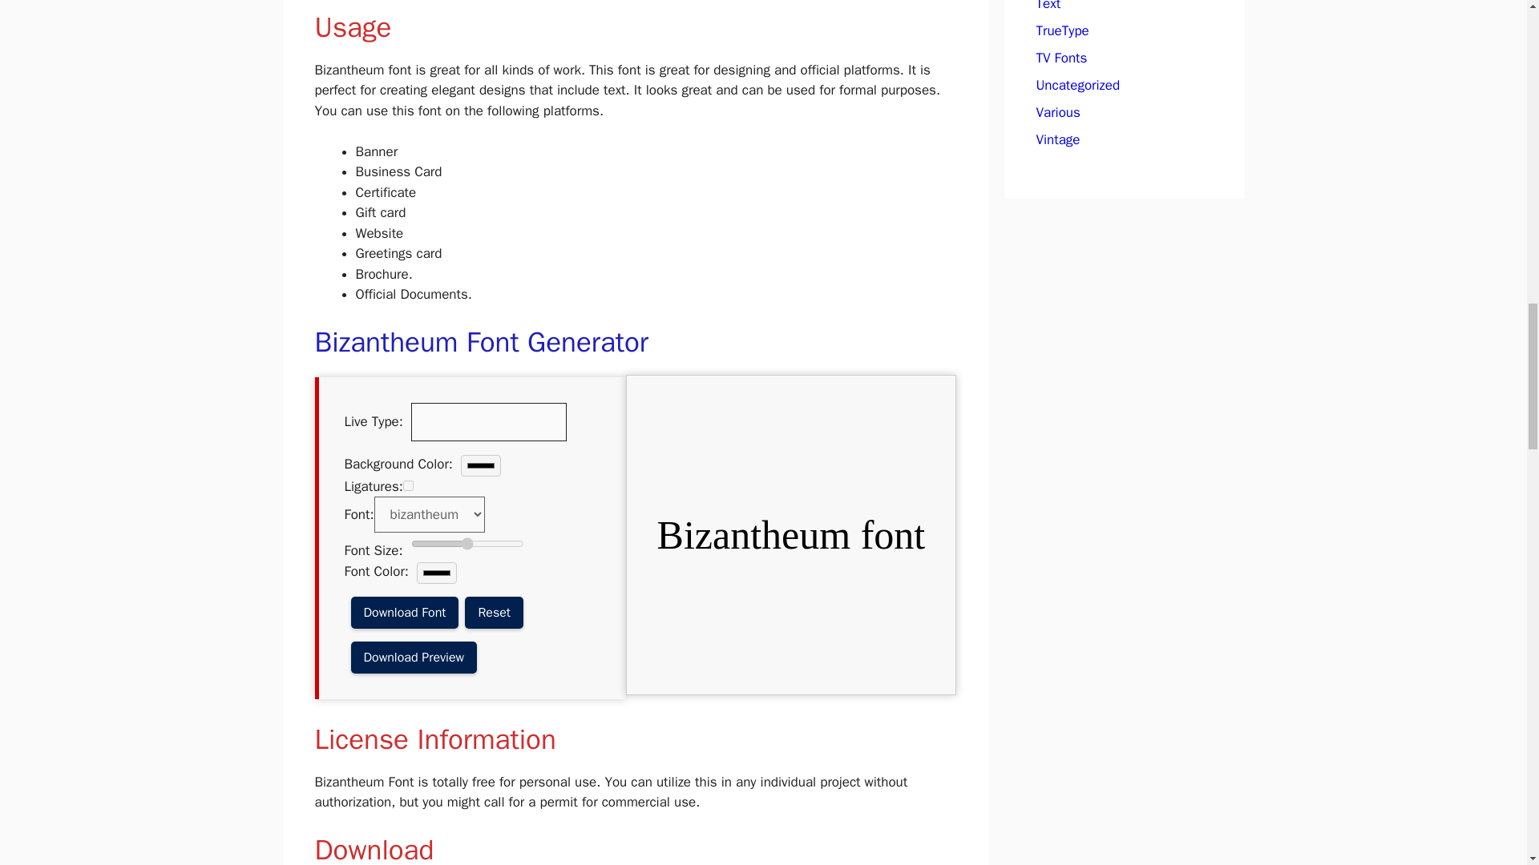 The width and height of the screenshot is (1539, 865). What do you see at coordinates (467, 544) in the screenshot?
I see `56` at bounding box center [467, 544].